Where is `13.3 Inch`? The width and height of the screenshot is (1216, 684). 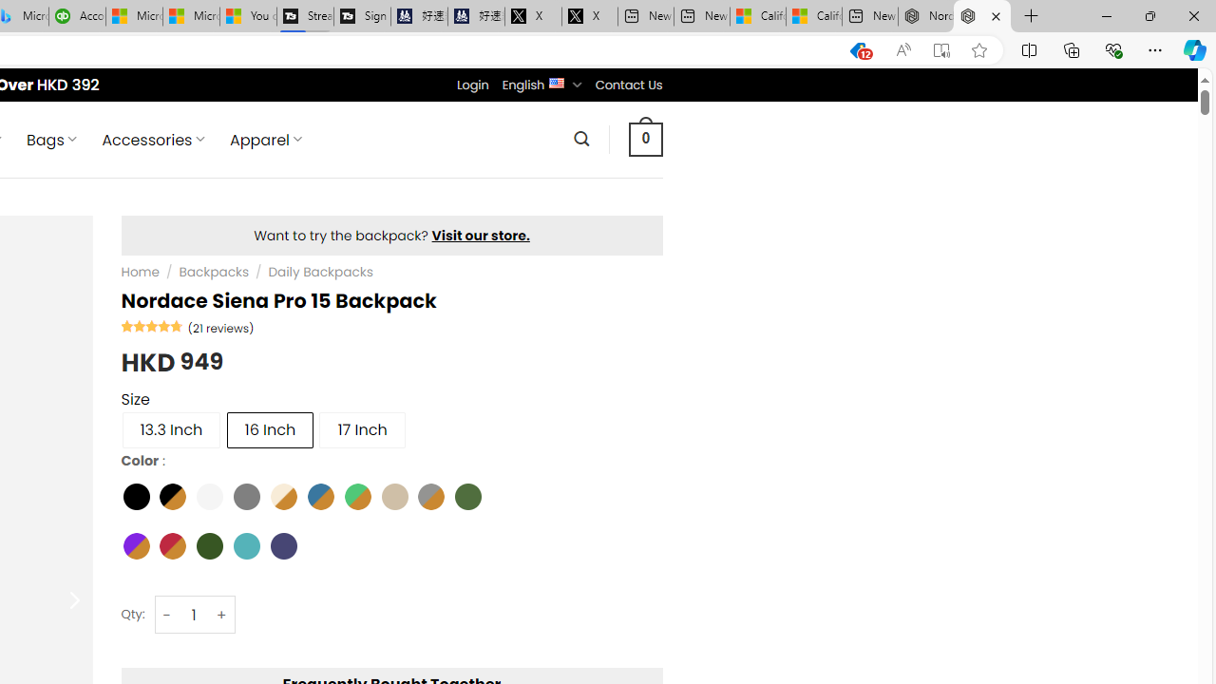
13.3 Inch is located at coordinates (171, 429).